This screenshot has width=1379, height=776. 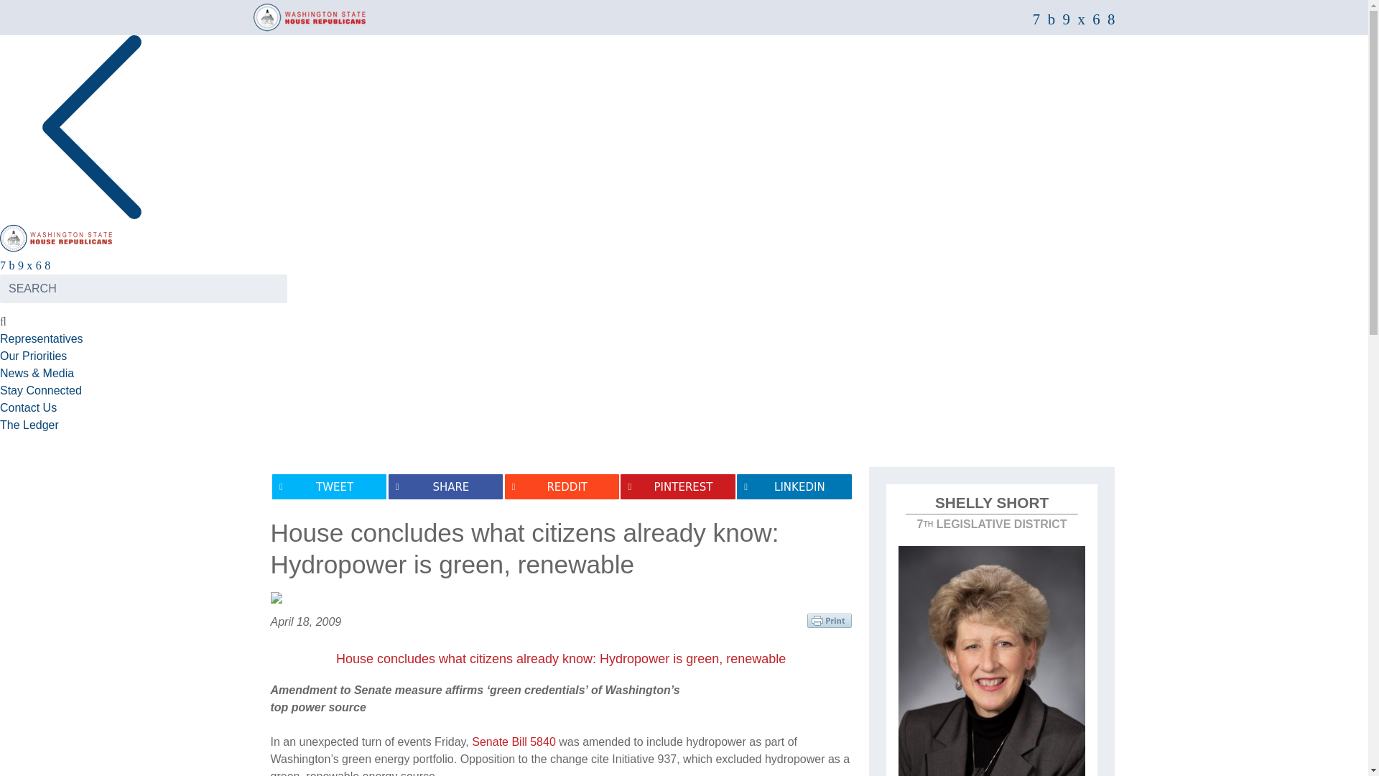 I want to click on Share on Pinterest, so click(x=678, y=486).